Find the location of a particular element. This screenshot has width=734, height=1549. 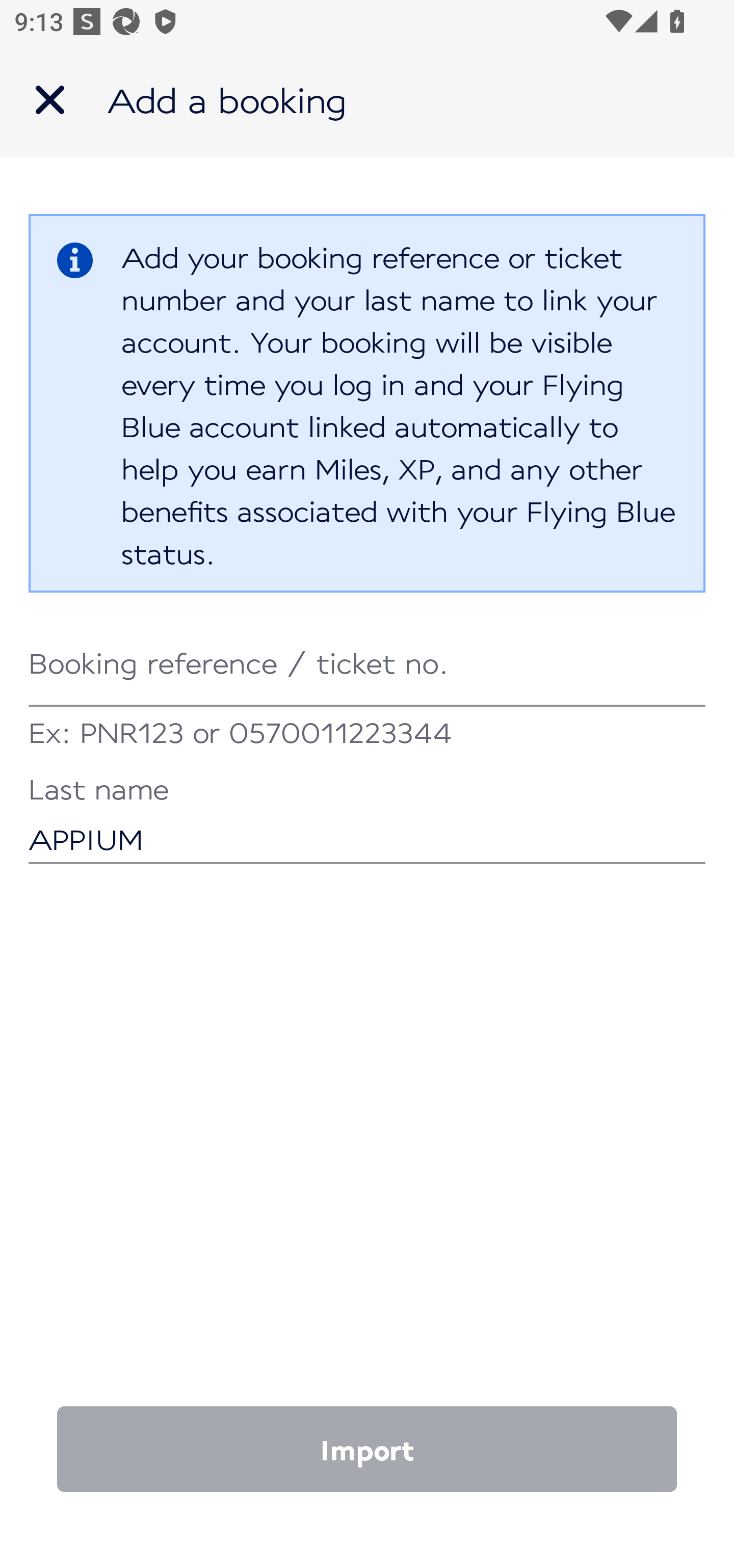

APPIUM is located at coordinates (367, 821).